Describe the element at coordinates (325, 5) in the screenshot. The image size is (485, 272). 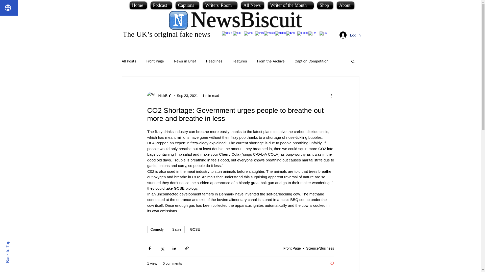
I see `Shop` at that location.